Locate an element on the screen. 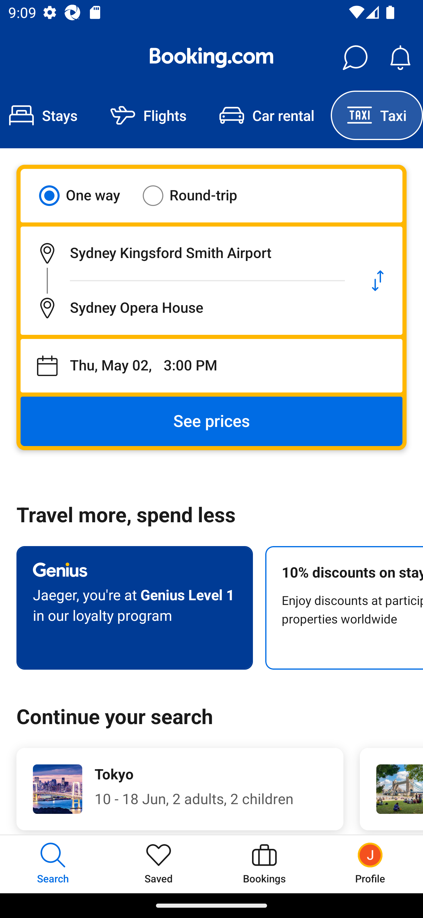  Stays is located at coordinates (47, 115).